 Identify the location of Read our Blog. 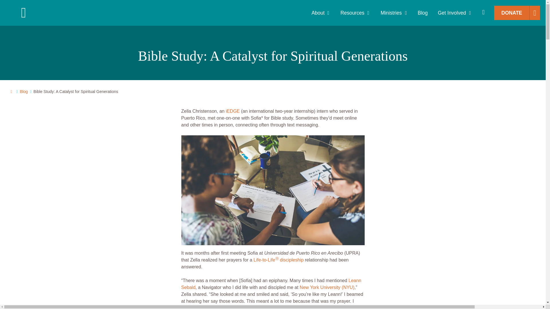
(24, 92).